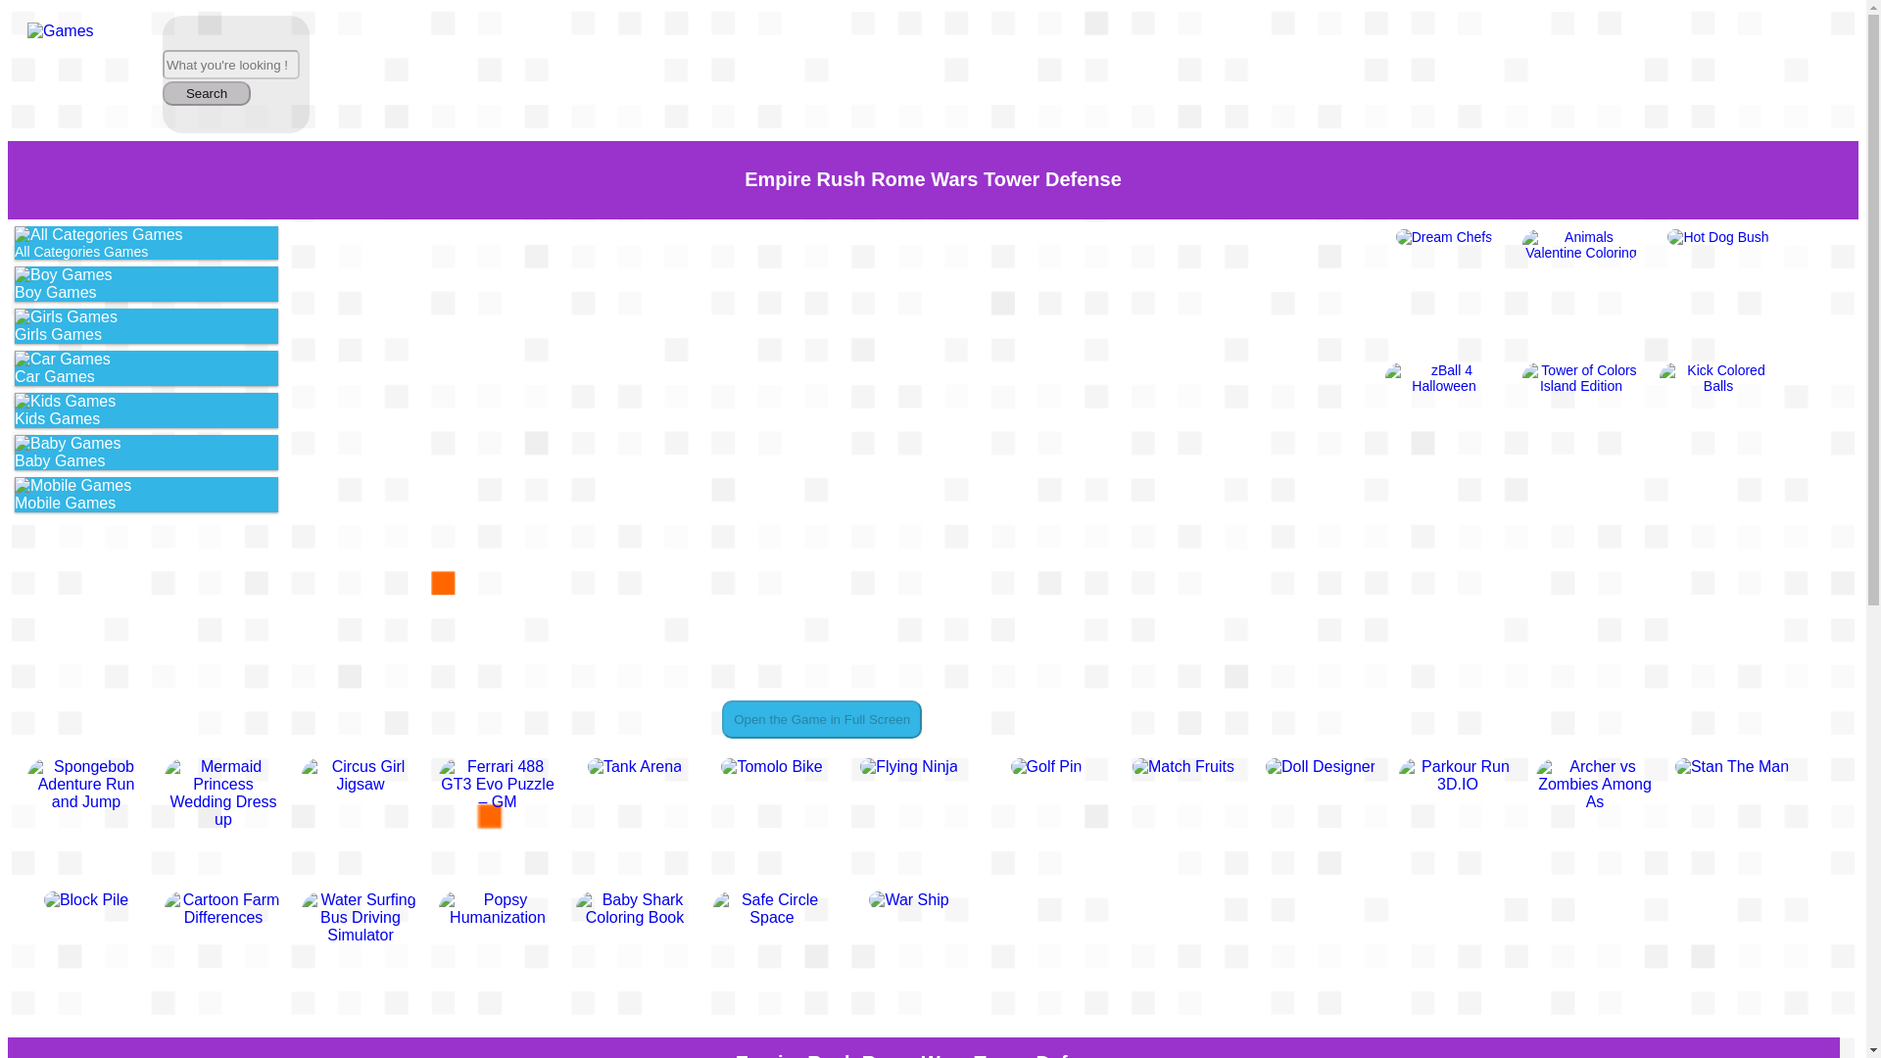  What do you see at coordinates (147, 326) in the screenshot?
I see `Girls Games` at bounding box center [147, 326].